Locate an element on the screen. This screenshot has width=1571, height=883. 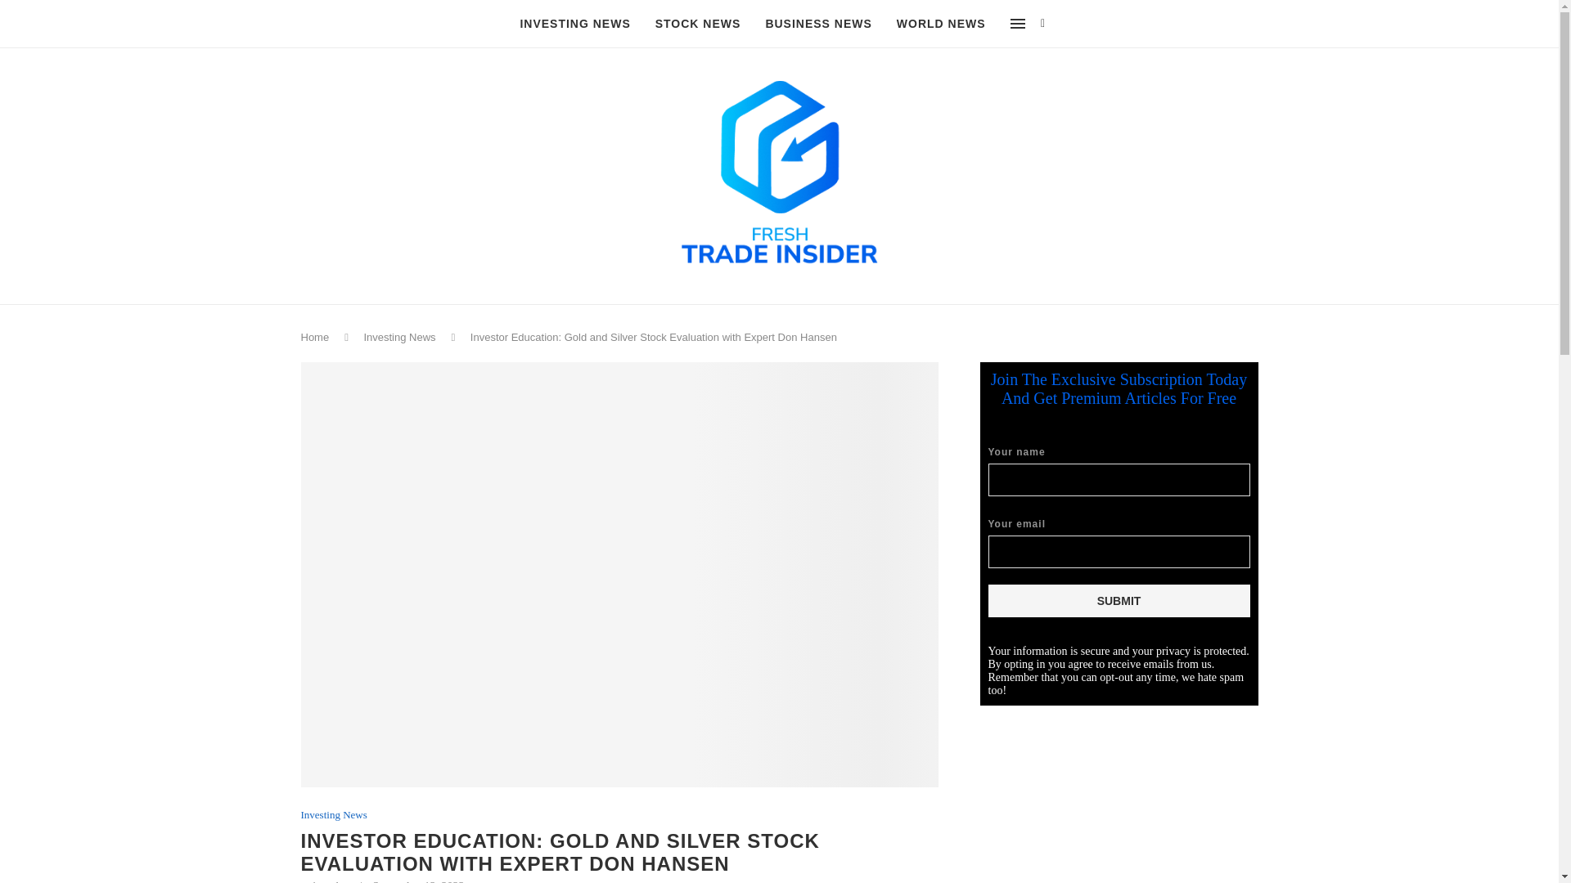
WORLD NEWS is located at coordinates (941, 25).